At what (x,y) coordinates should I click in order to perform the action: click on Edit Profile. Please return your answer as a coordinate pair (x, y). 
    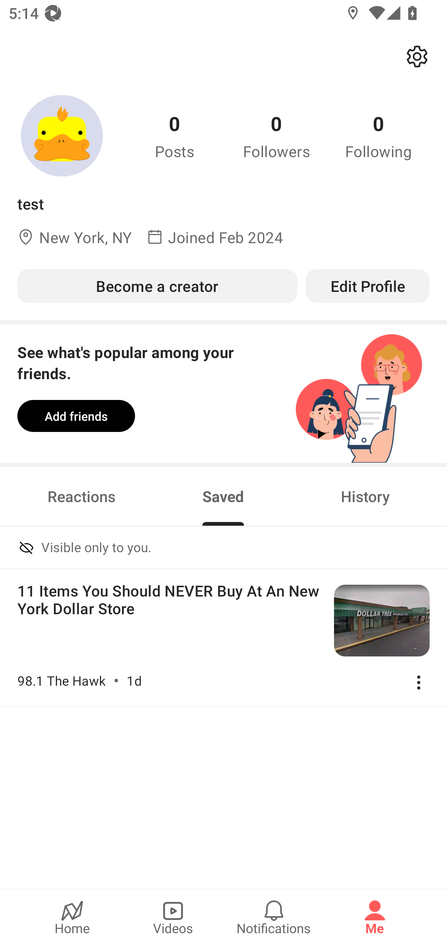
    Looking at the image, I should click on (368, 286).